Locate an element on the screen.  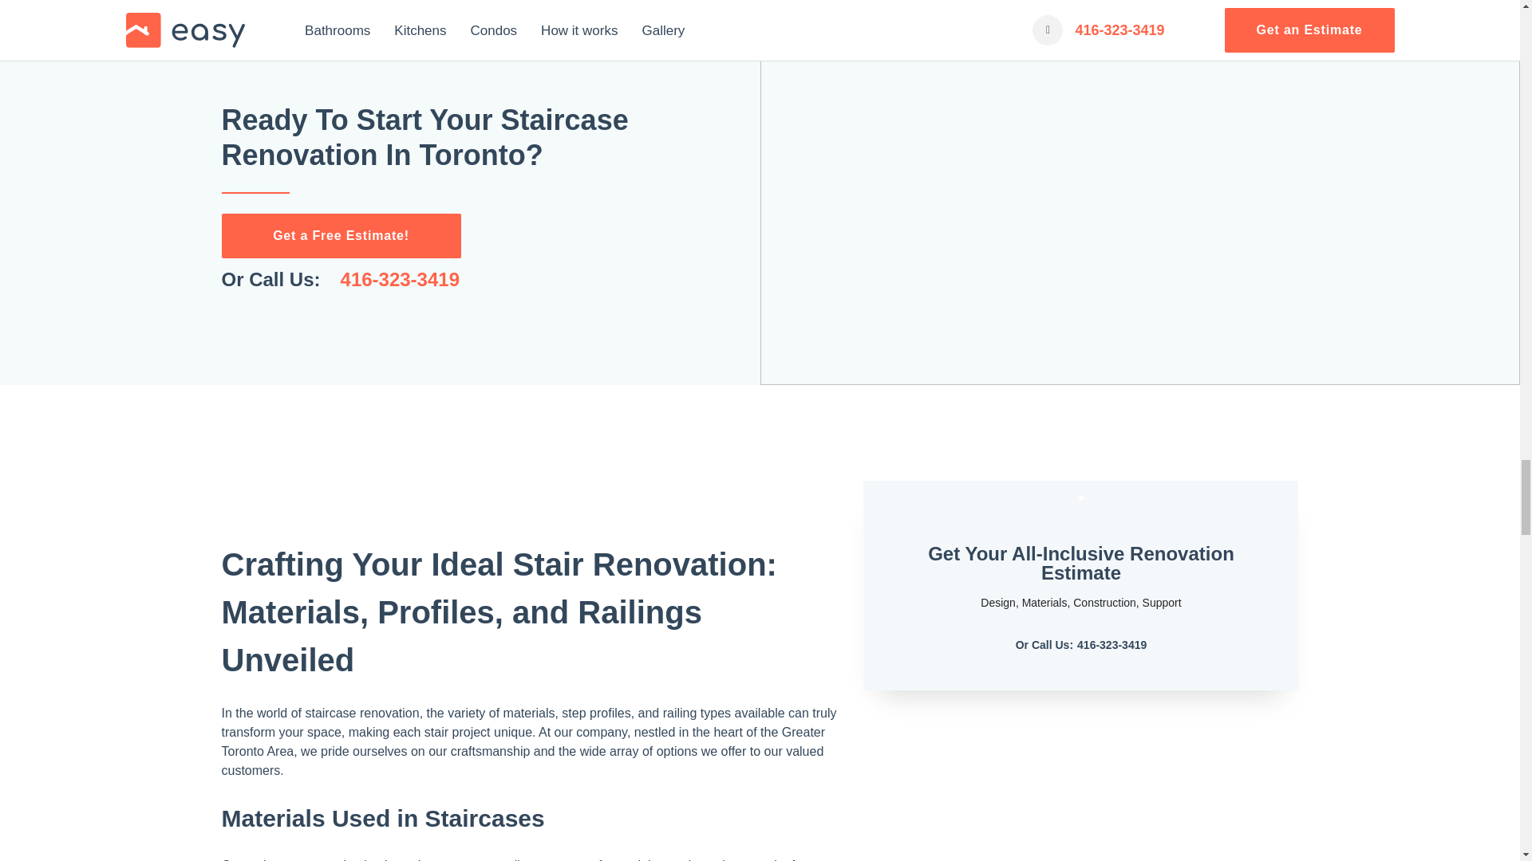
416-323-3419 is located at coordinates (1111, 644).